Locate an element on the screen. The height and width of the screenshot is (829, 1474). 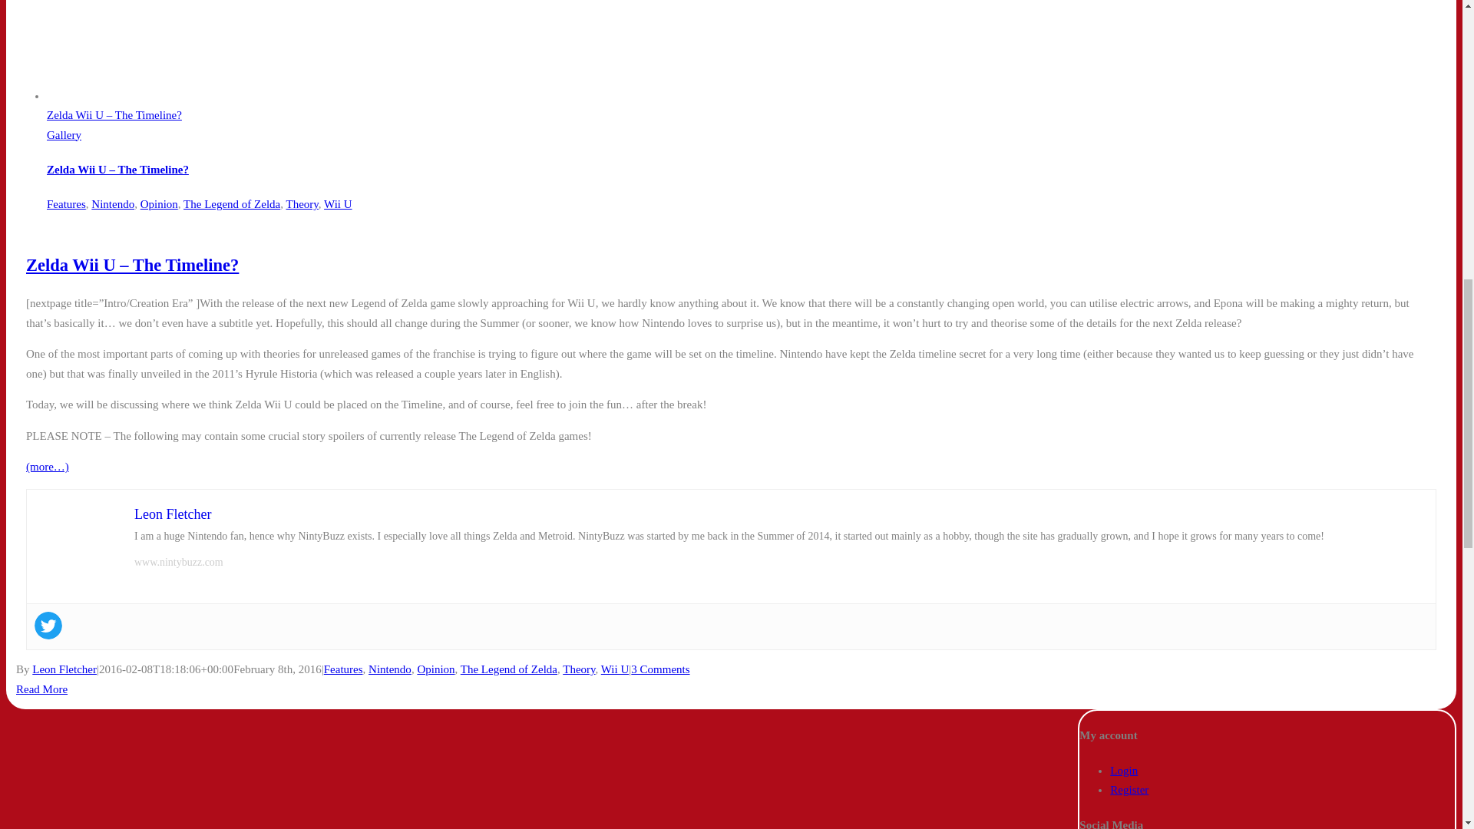
Features is located at coordinates (66, 204).